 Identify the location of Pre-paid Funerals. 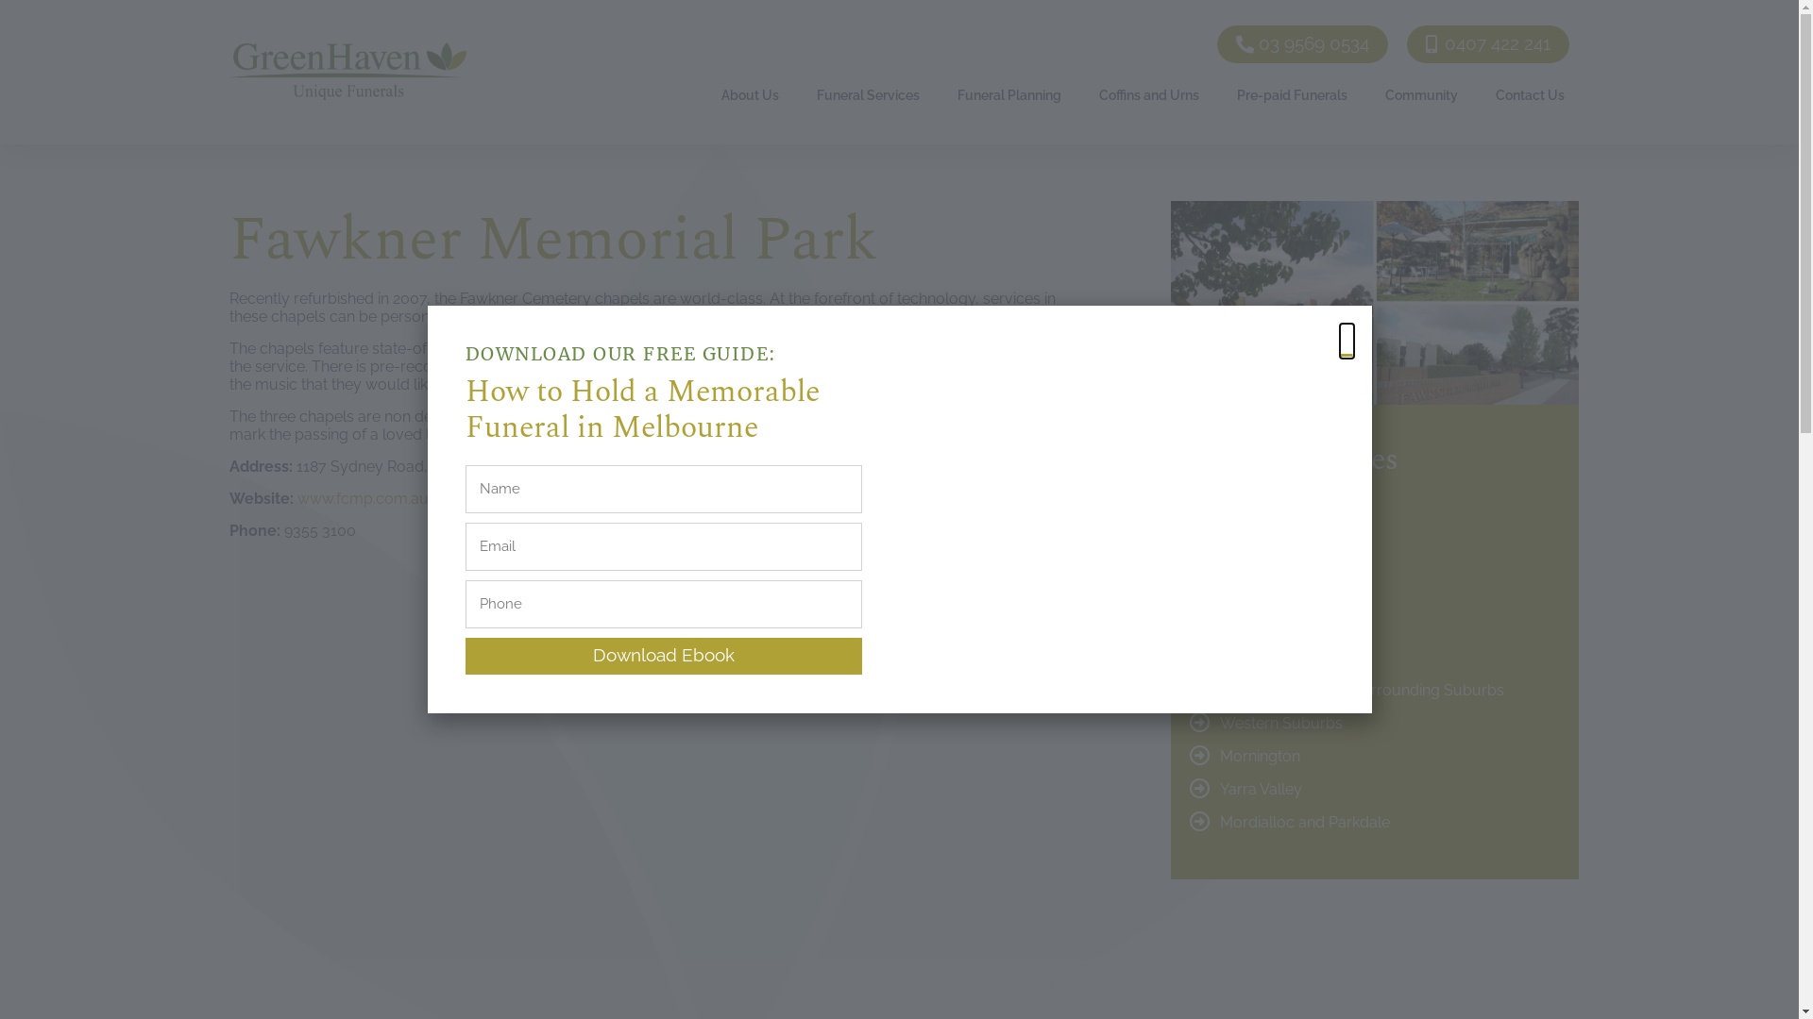
(1316, 46).